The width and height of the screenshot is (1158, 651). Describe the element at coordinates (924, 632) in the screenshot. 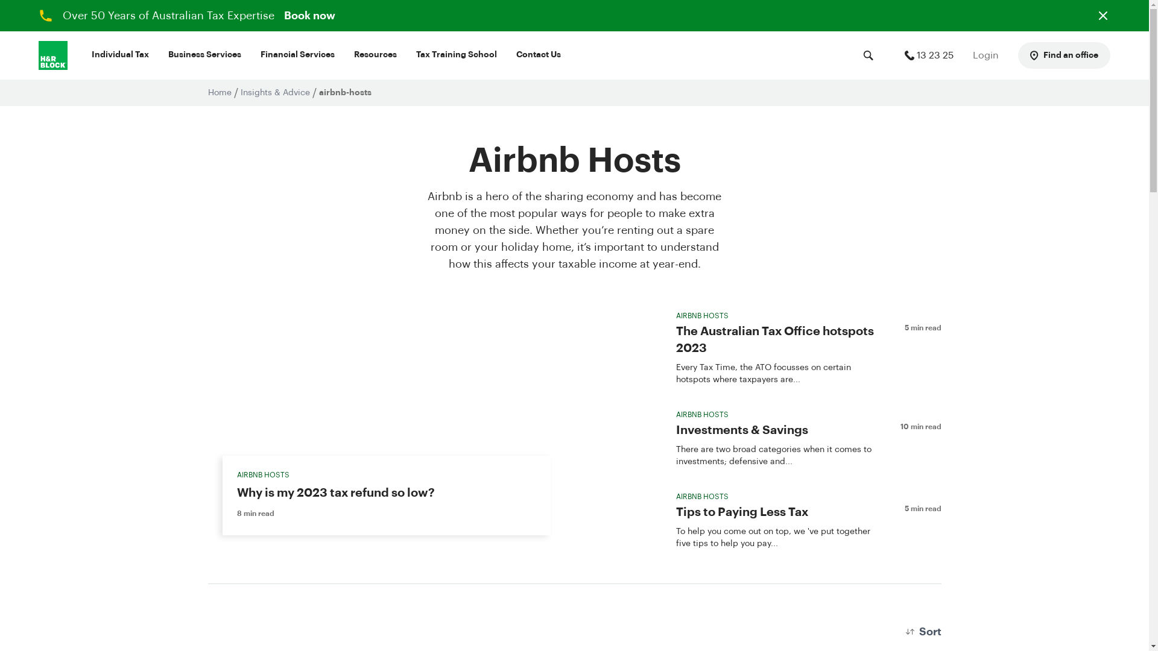

I see `Sort` at that location.